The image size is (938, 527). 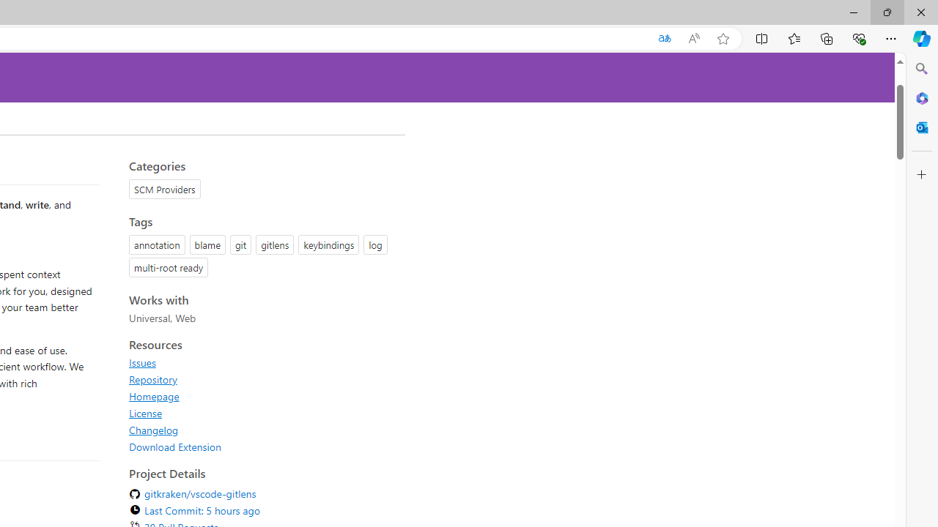 I want to click on Translated, so click(x=664, y=39).